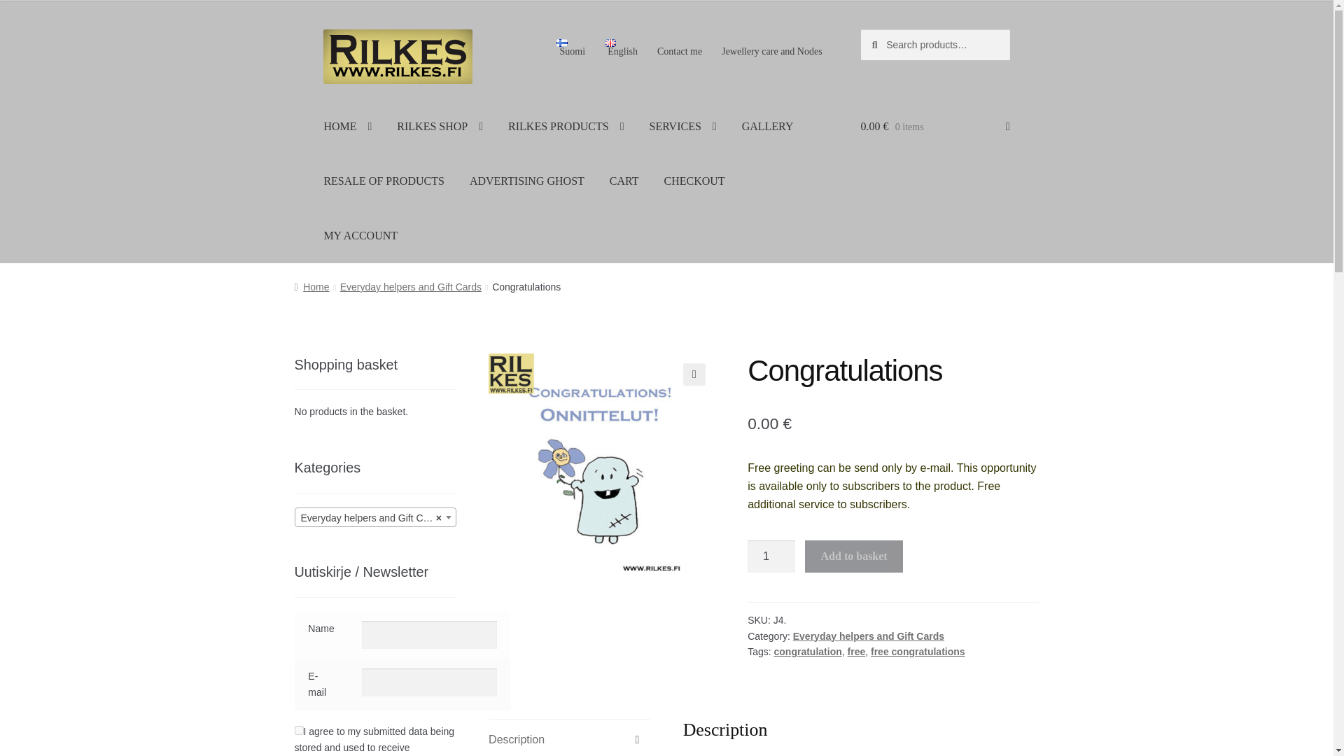 This screenshot has width=1344, height=756. What do you see at coordinates (602, 467) in the screenshot?
I see `onnittelut suomi eng` at bounding box center [602, 467].